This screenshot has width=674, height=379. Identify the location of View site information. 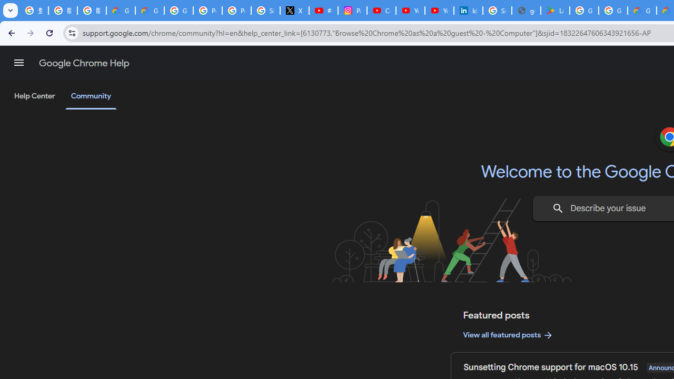
(72, 33).